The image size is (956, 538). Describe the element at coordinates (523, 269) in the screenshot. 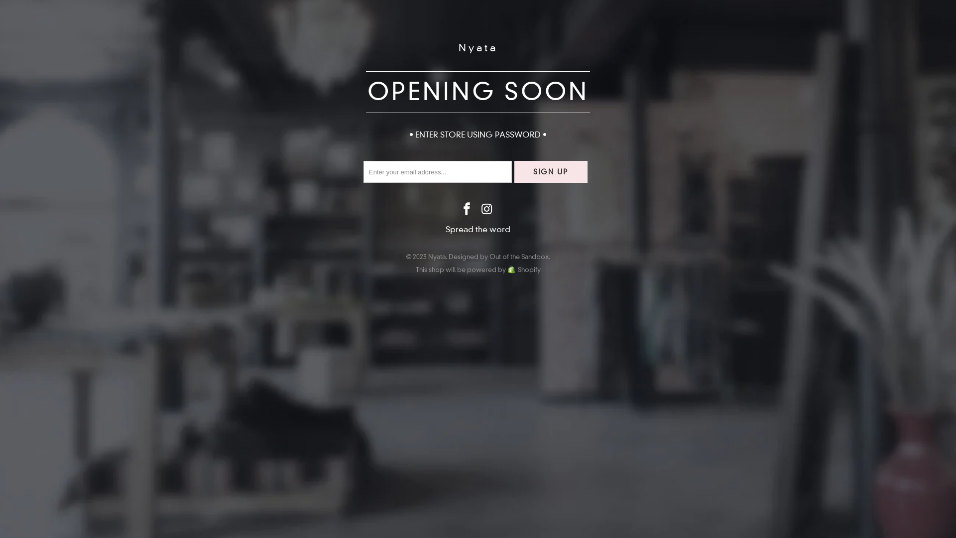

I see `Shopify` at that location.